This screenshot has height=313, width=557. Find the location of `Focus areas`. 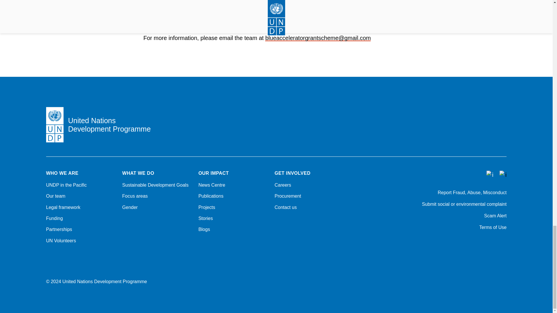

Focus areas is located at coordinates (157, 196).